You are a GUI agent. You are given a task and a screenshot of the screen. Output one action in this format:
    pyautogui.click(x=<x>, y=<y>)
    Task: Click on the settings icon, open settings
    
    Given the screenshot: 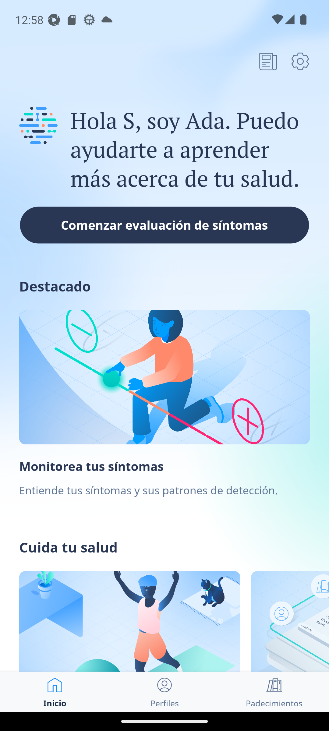 What is the action you would take?
    pyautogui.click(x=300, y=61)
    